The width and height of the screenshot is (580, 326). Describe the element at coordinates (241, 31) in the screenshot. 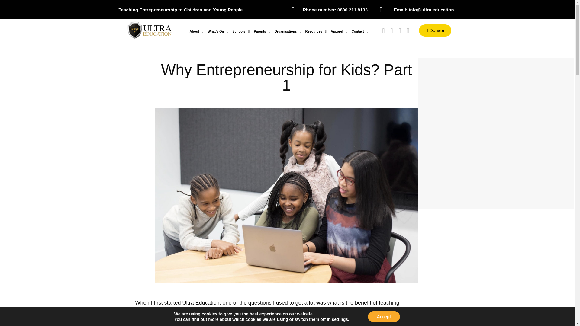

I see `Schools` at that location.